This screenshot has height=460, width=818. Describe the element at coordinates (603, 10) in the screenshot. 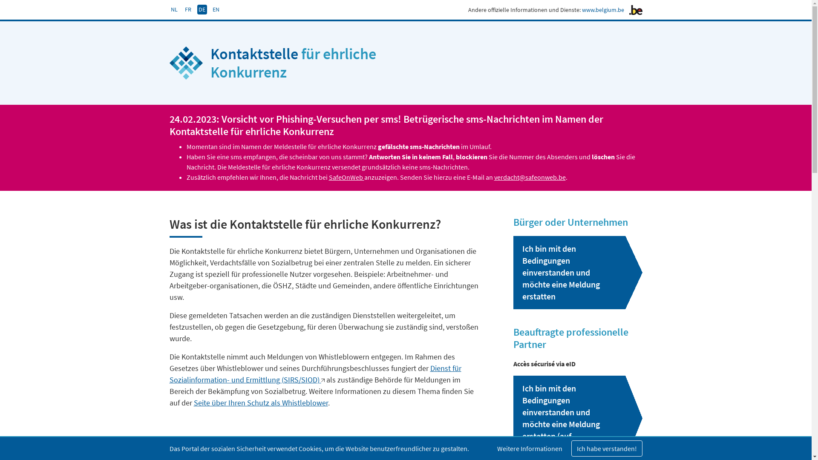

I see `www.belgium.be
(neues Fenster)` at that location.